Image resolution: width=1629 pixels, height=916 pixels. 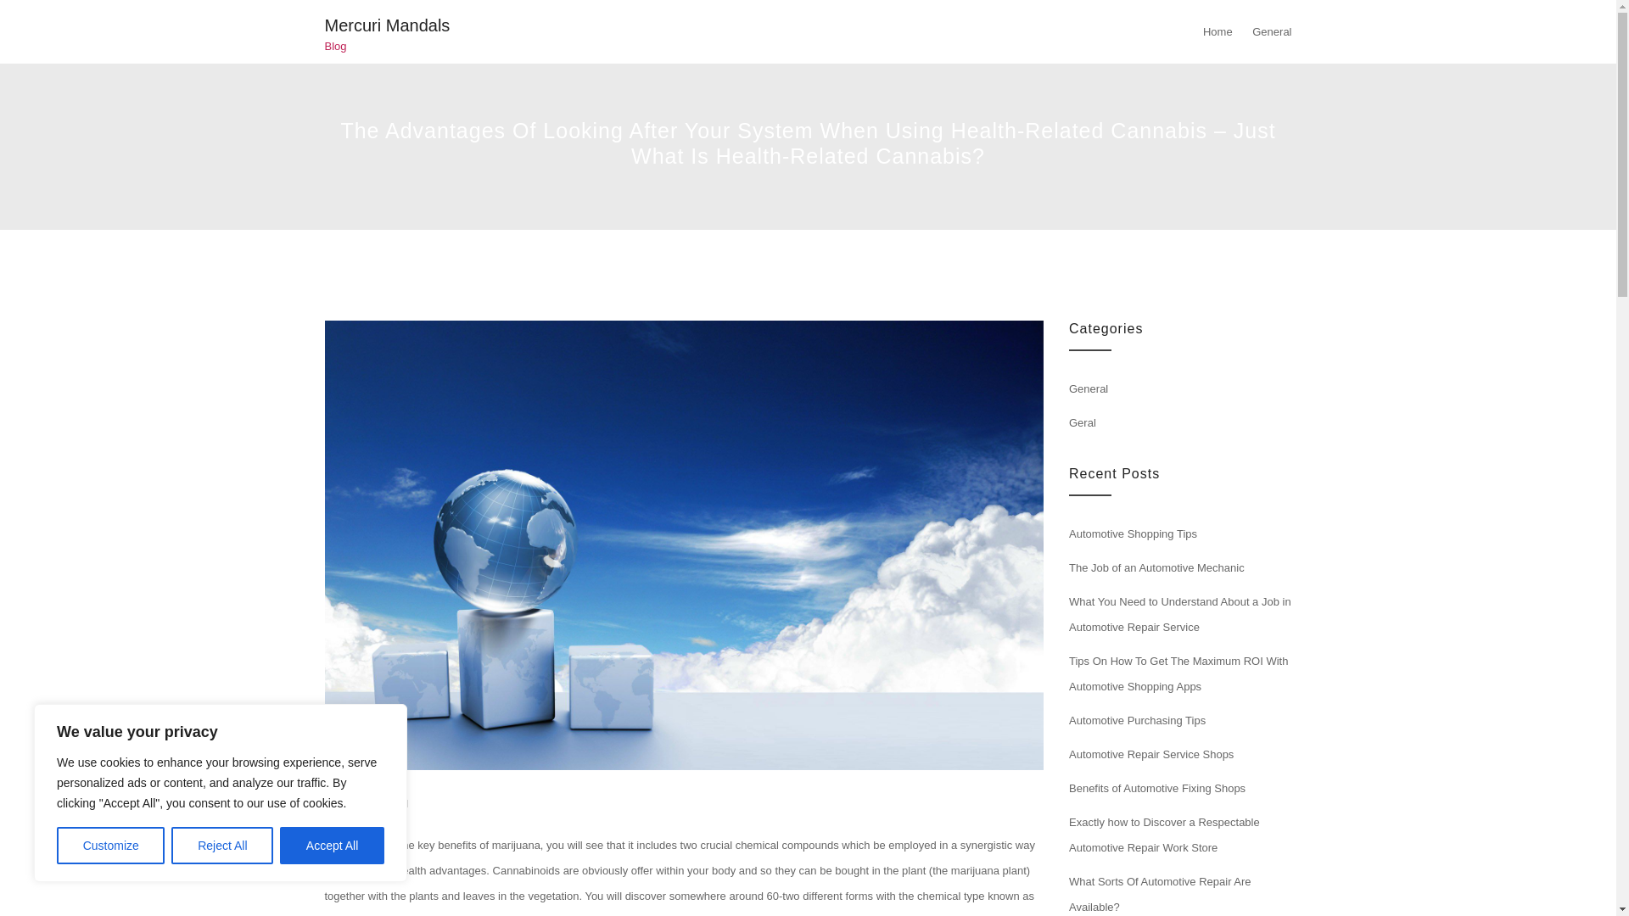 What do you see at coordinates (1133, 534) in the screenshot?
I see `Automotive Shopping Tips` at bounding box center [1133, 534].